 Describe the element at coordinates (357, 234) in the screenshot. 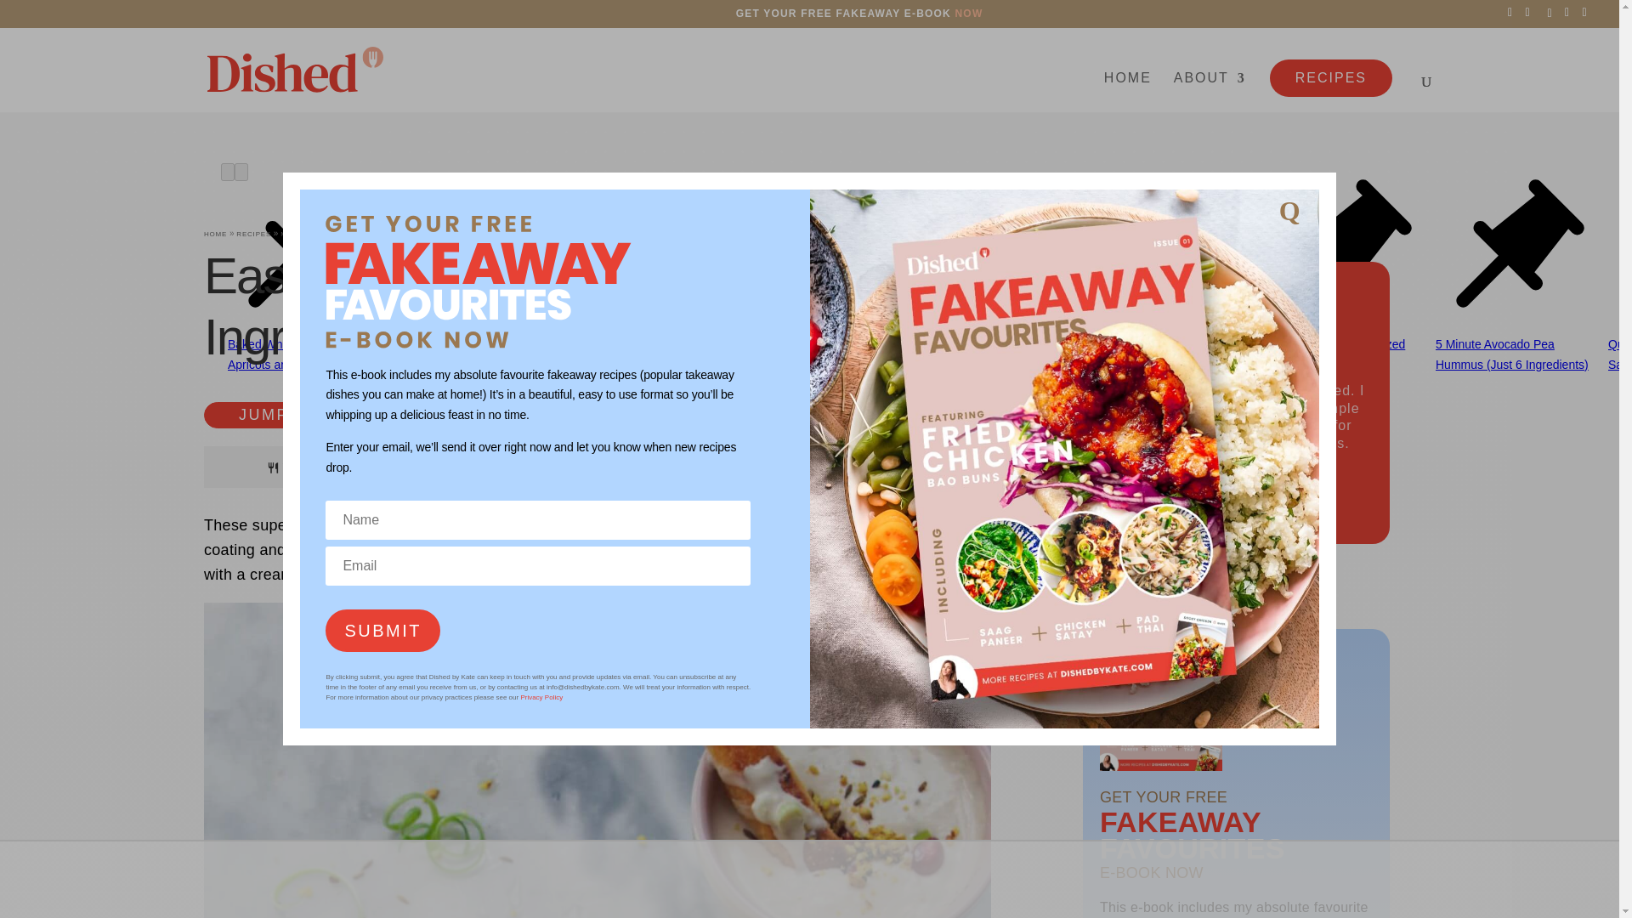

I see `QUICK AND EASY` at that location.